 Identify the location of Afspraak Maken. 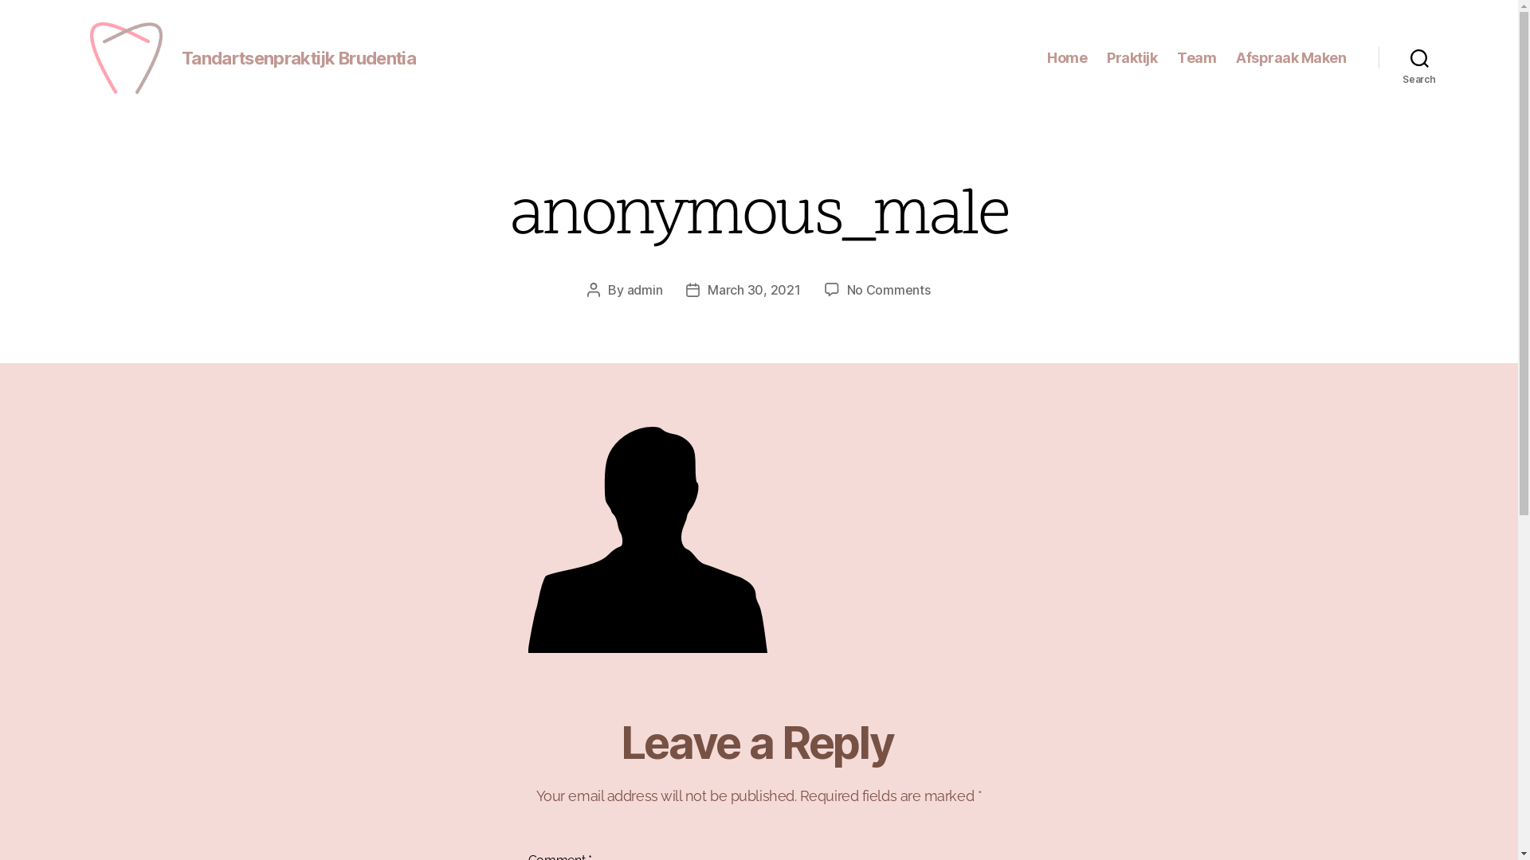
(1291, 58).